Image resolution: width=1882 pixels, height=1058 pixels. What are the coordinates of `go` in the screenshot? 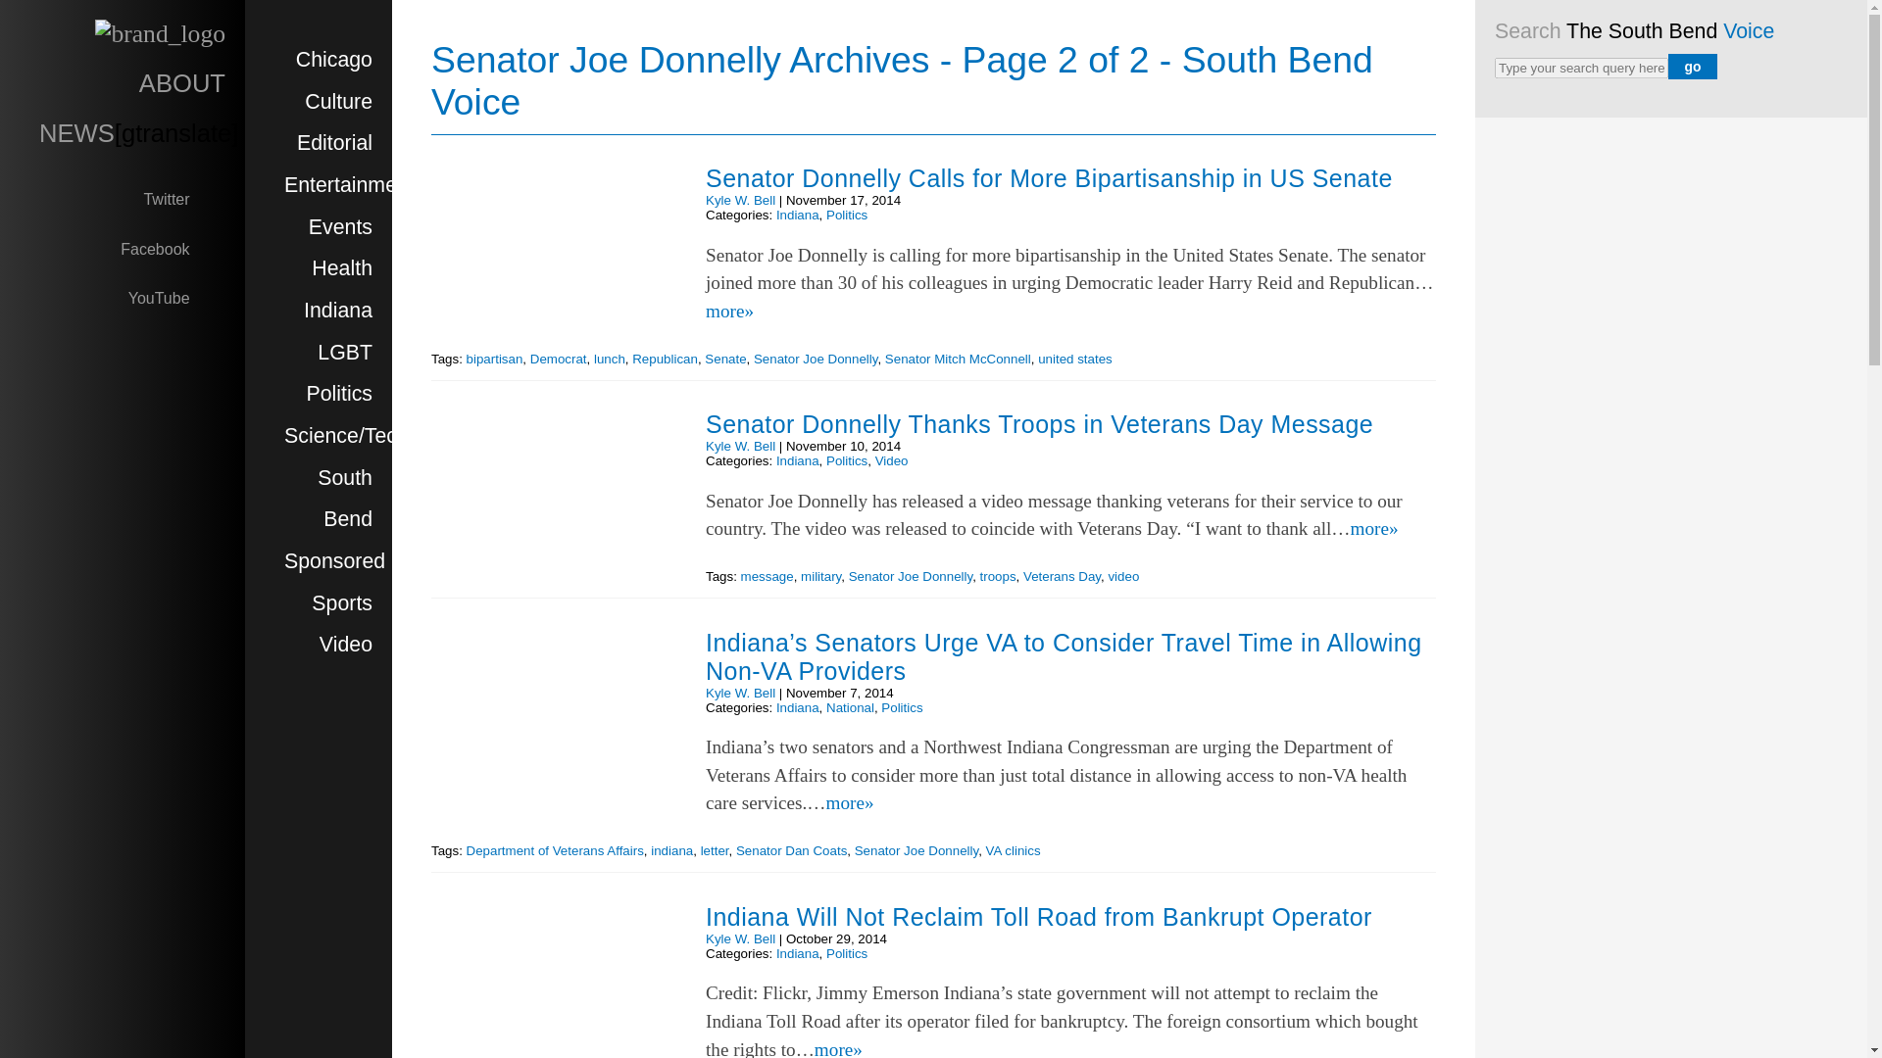 It's located at (1692, 67).